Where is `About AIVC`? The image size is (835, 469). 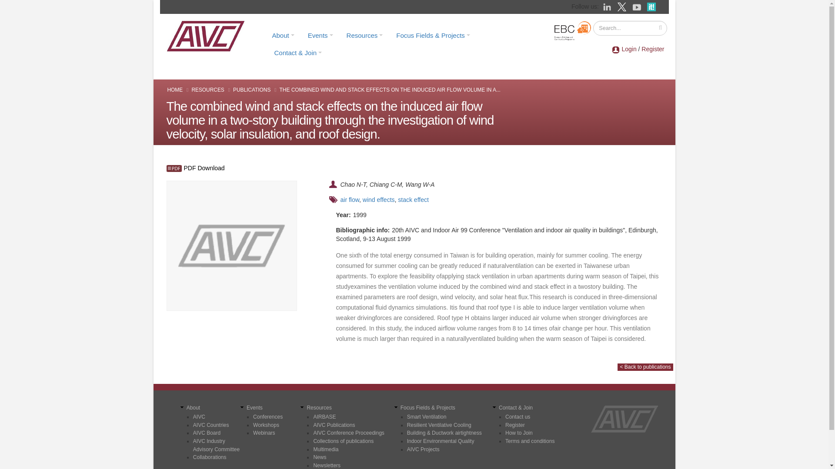
About AIVC is located at coordinates (283, 35).